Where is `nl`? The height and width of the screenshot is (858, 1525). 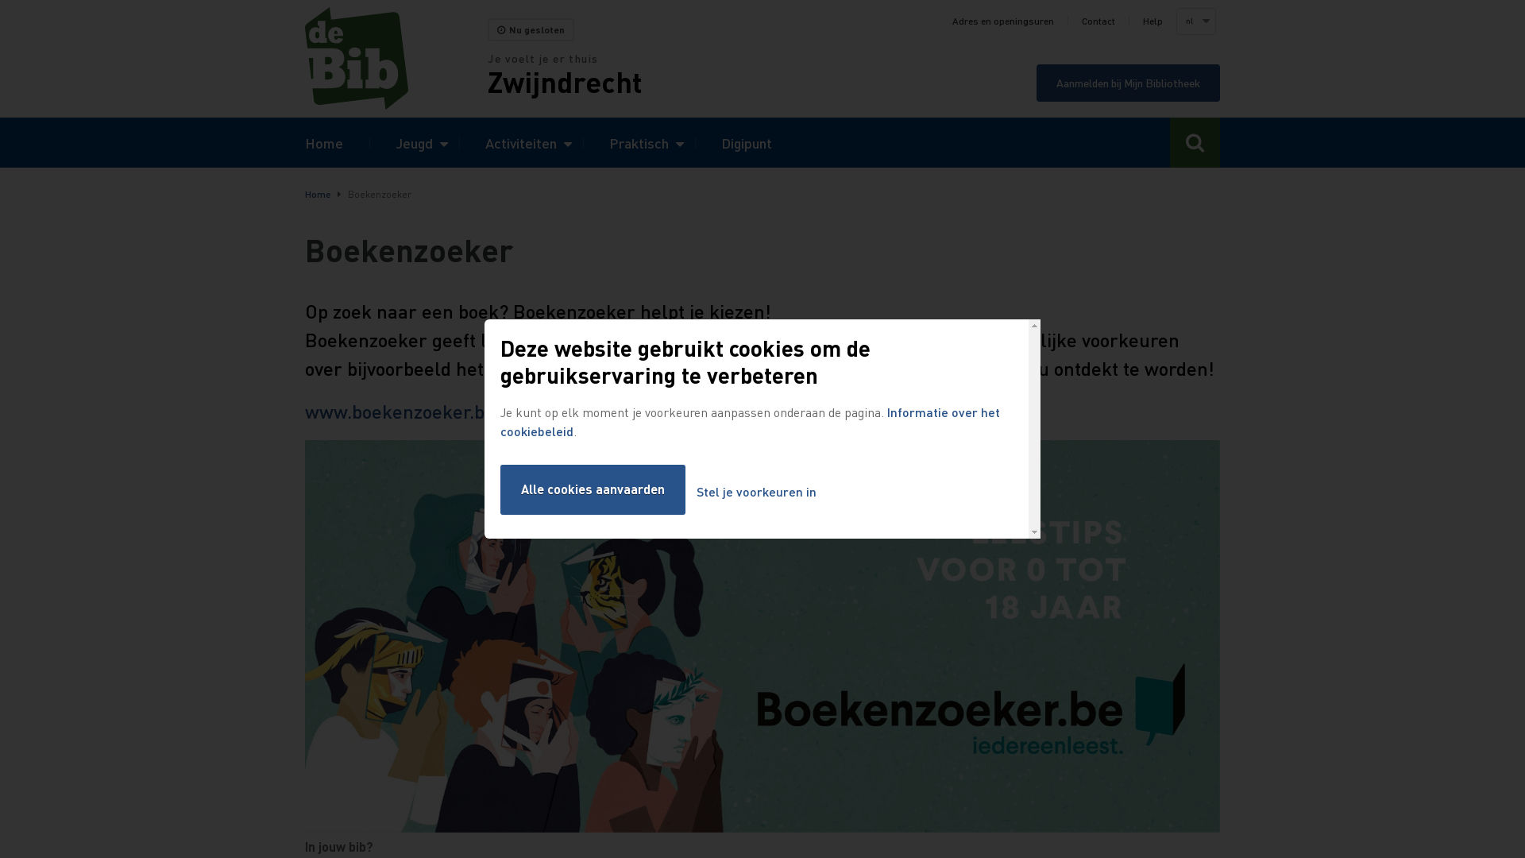
nl is located at coordinates (1195, 21).